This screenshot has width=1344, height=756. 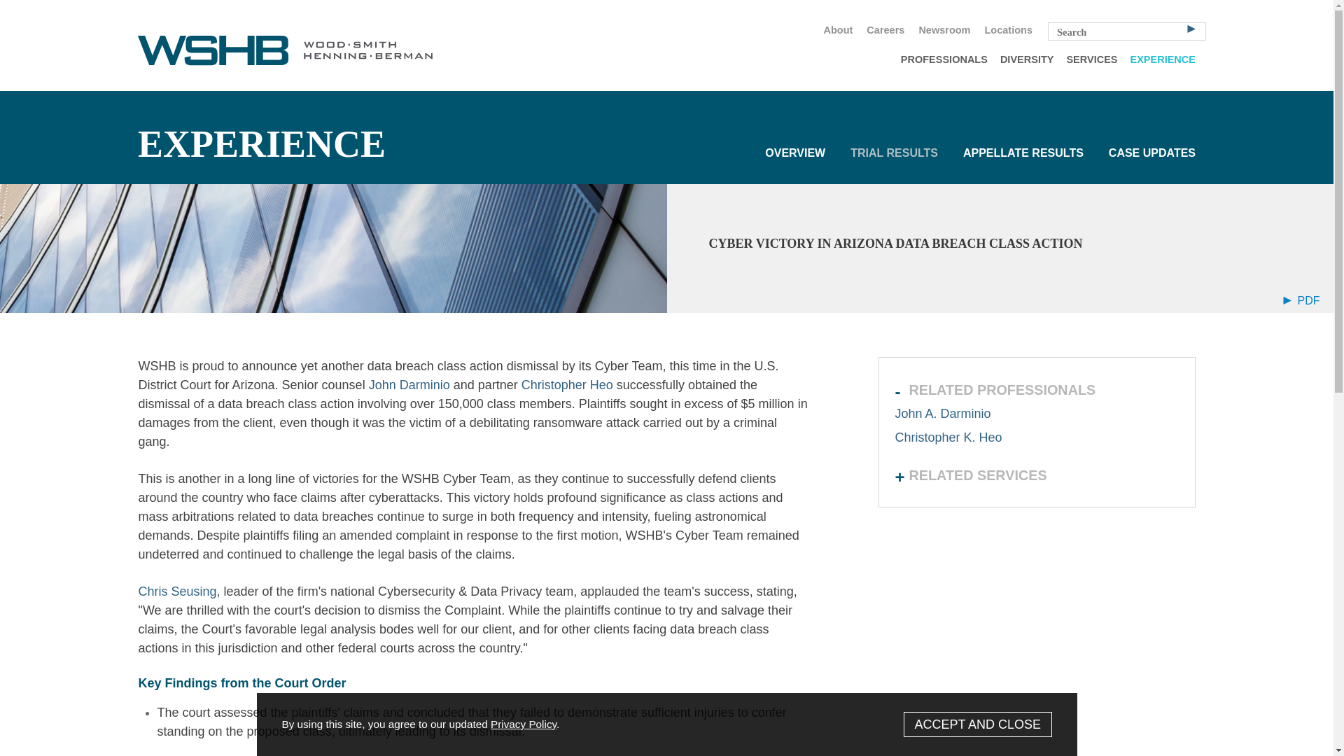 What do you see at coordinates (624, 17) in the screenshot?
I see `Menu` at bounding box center [624, 17].